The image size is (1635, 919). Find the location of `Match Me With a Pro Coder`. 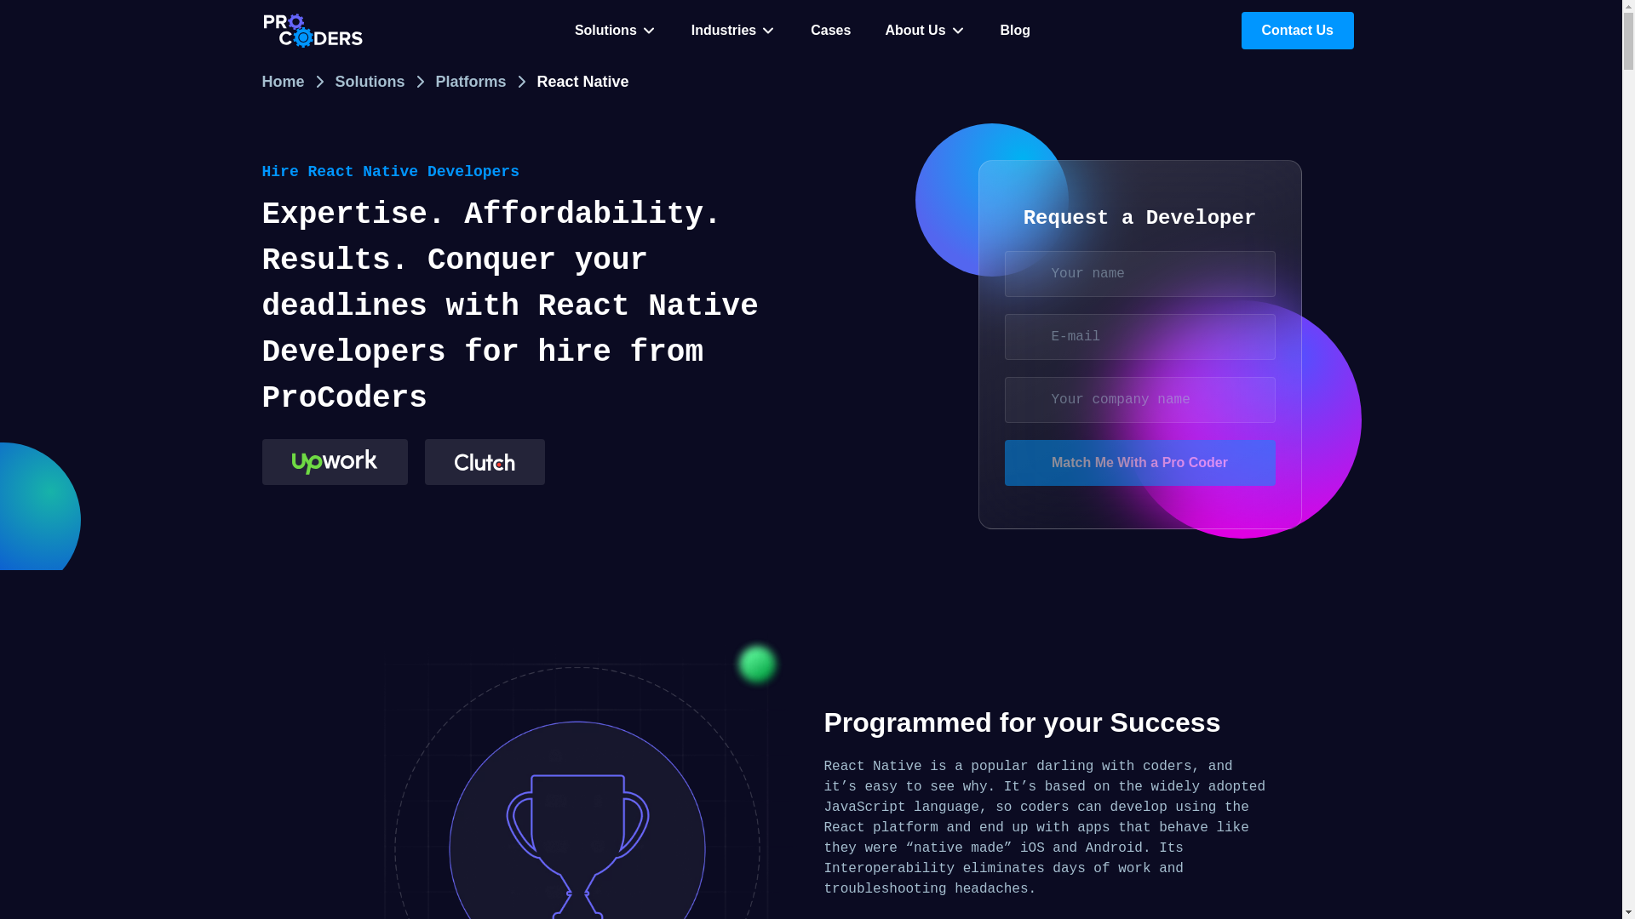

Match Me With a Pro Coder is located at coordinates (1139, 463).